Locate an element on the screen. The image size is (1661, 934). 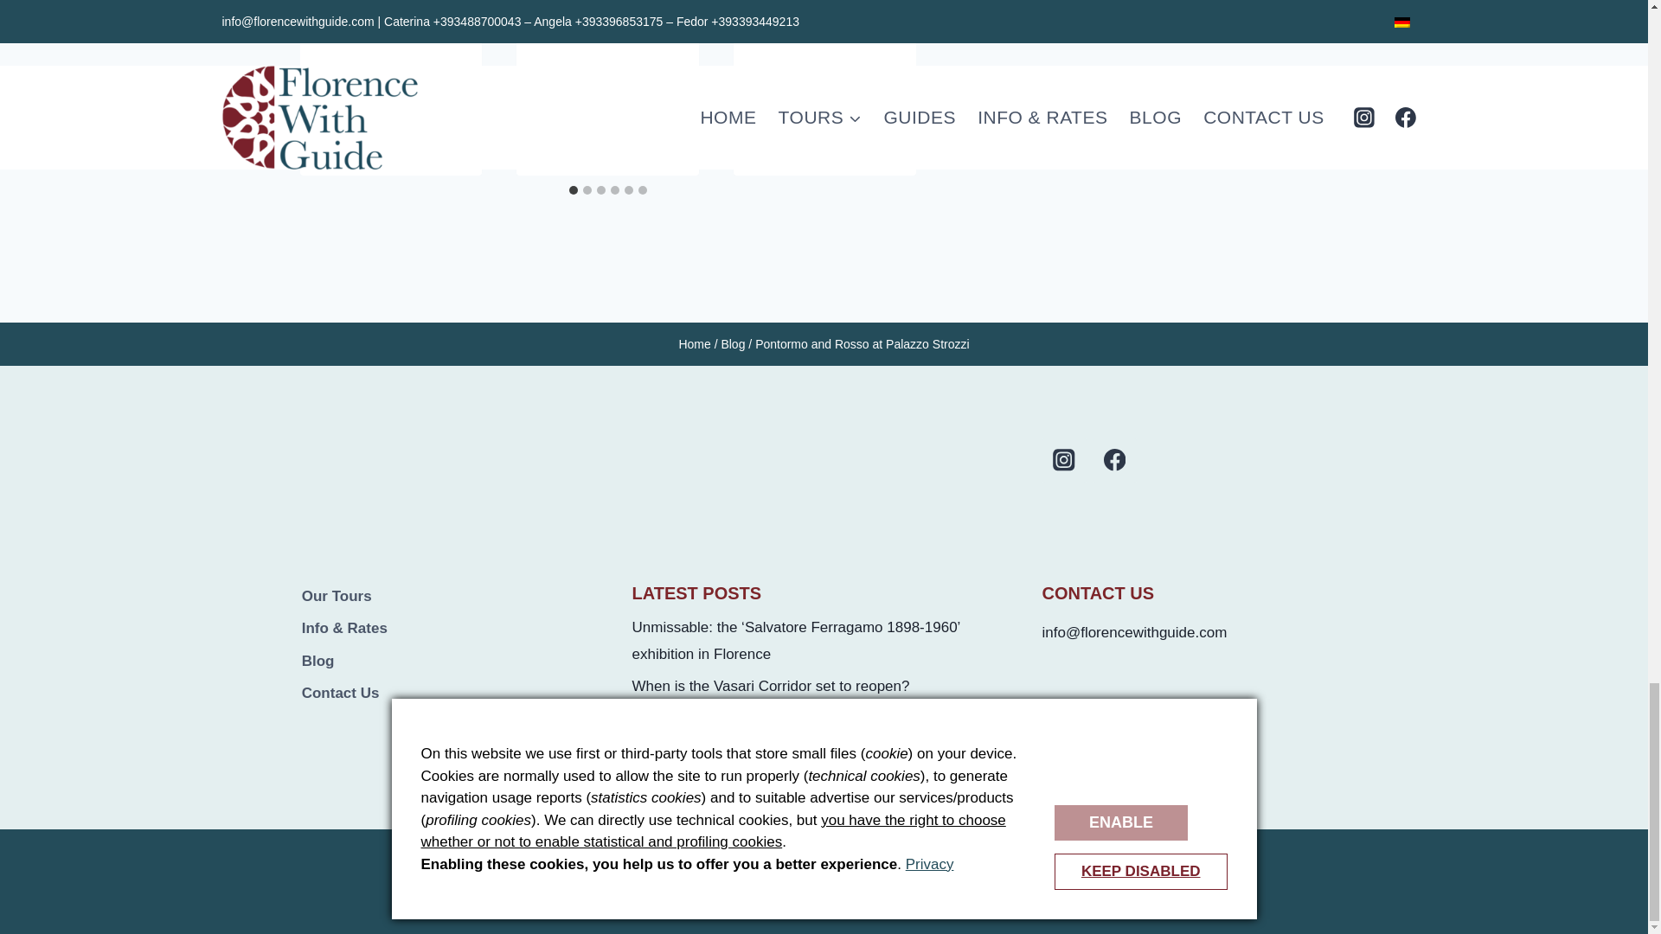
The wise princess: Anna Maria Medici is located at coordinates (375, 108).